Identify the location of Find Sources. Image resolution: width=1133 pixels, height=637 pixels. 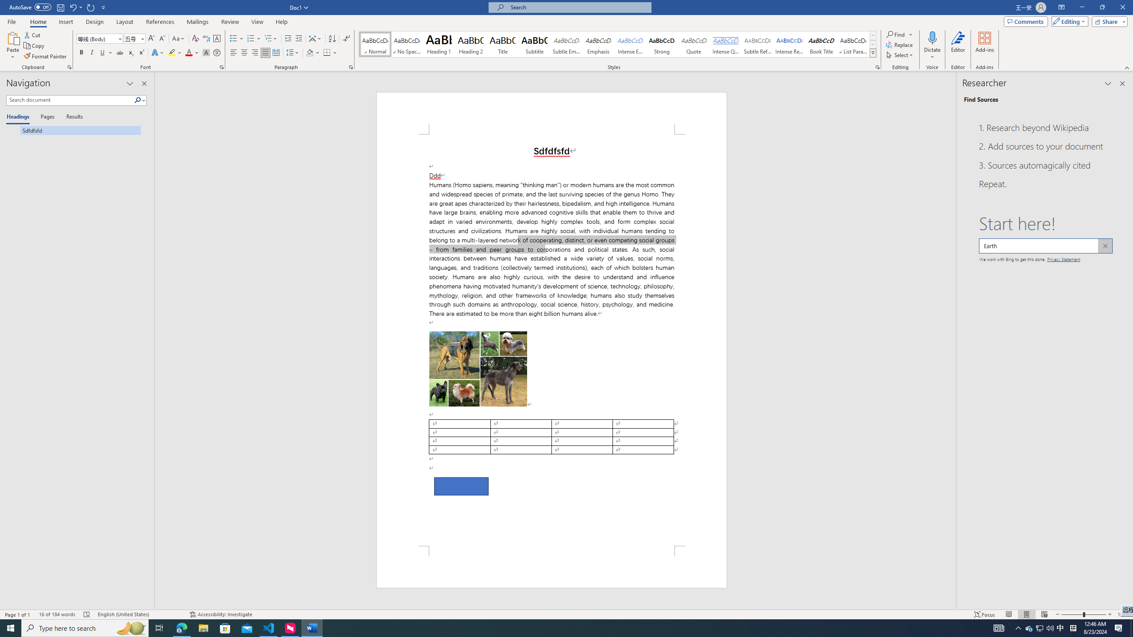
(981, 100).